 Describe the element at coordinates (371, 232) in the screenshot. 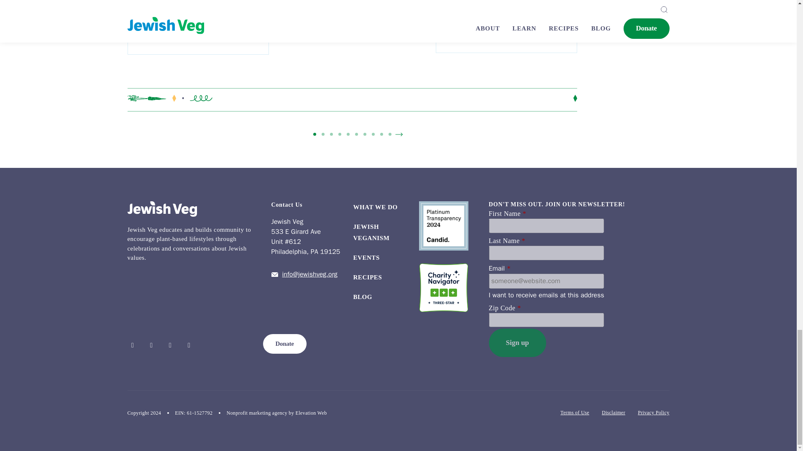

I see `Jewish Veganism` at that location.